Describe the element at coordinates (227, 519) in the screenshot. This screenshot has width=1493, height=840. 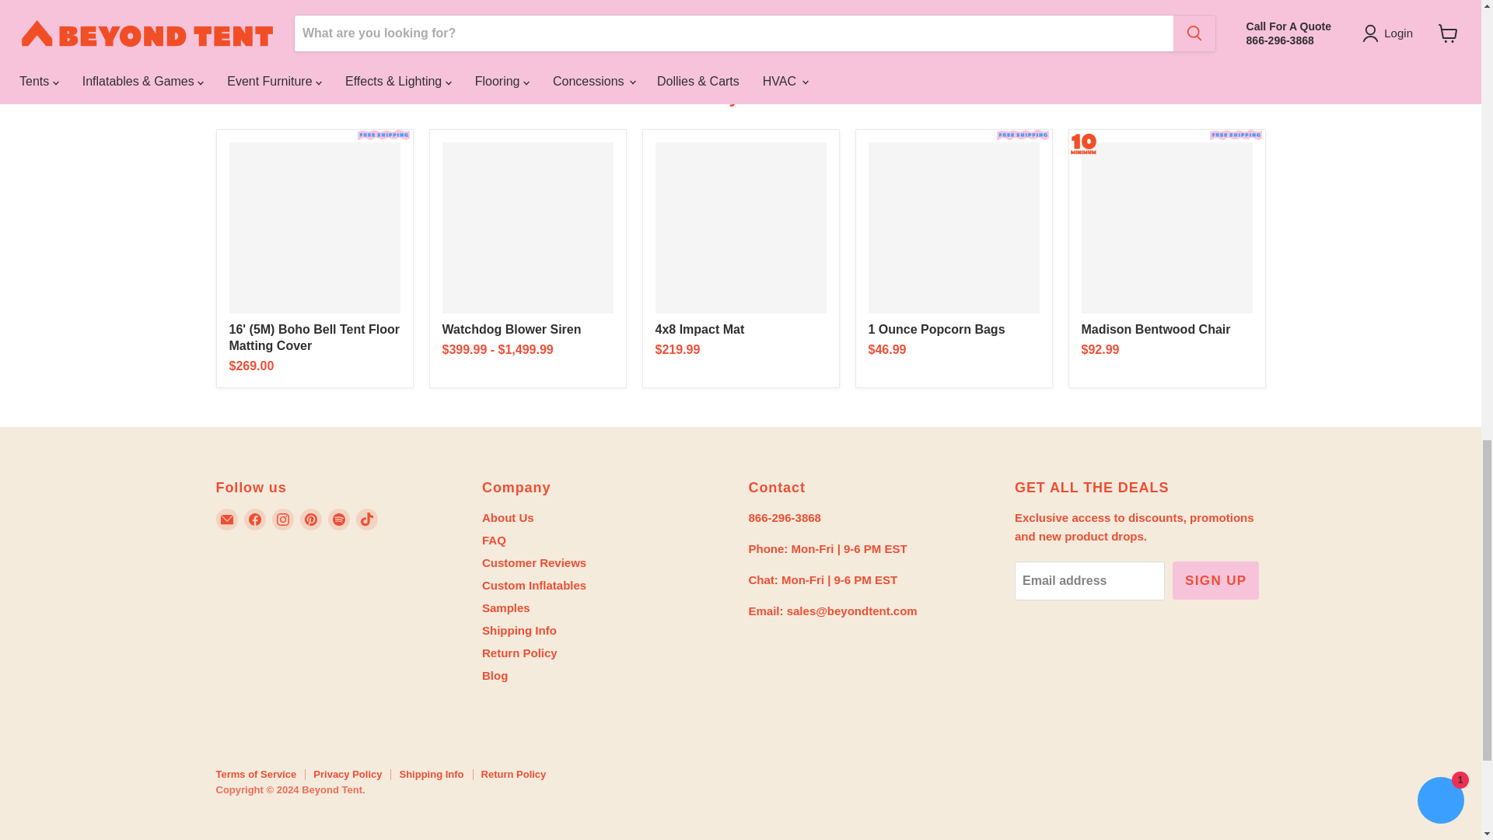
I see `Email` at that location.